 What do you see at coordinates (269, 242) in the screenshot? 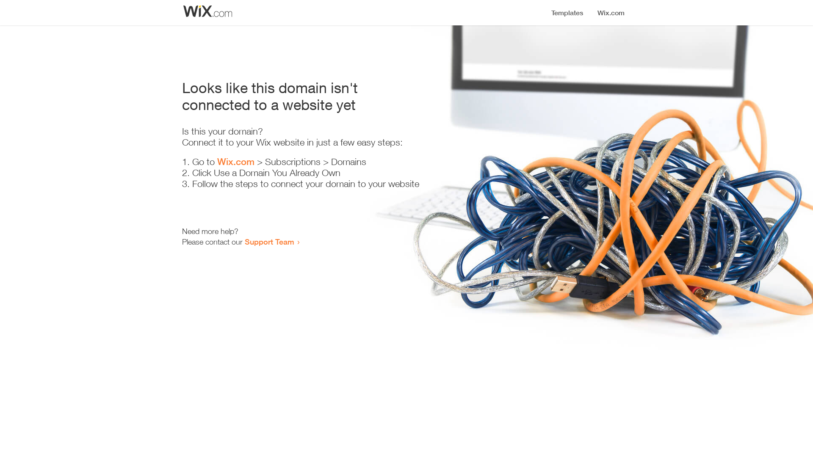
I see `Support Team` at bounding box center [269, 242].